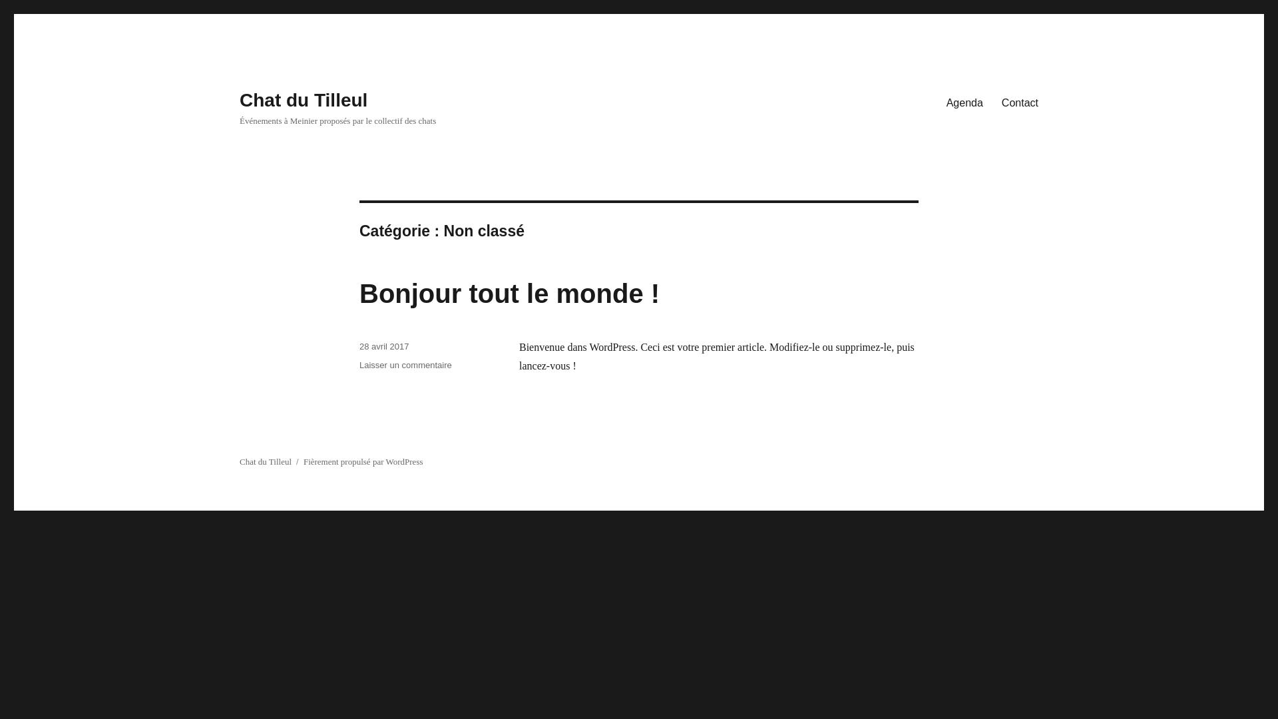 The image size is (1278, 719). I want to click on Contact, so click(1020, 103).